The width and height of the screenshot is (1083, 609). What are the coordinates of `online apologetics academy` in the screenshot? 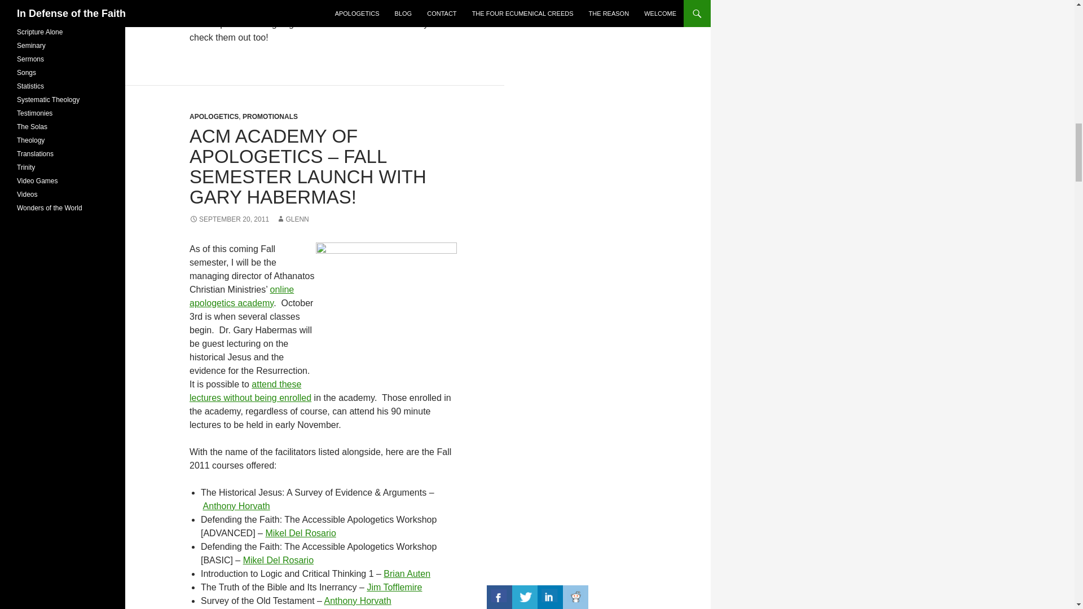 It's located at (241, 297).